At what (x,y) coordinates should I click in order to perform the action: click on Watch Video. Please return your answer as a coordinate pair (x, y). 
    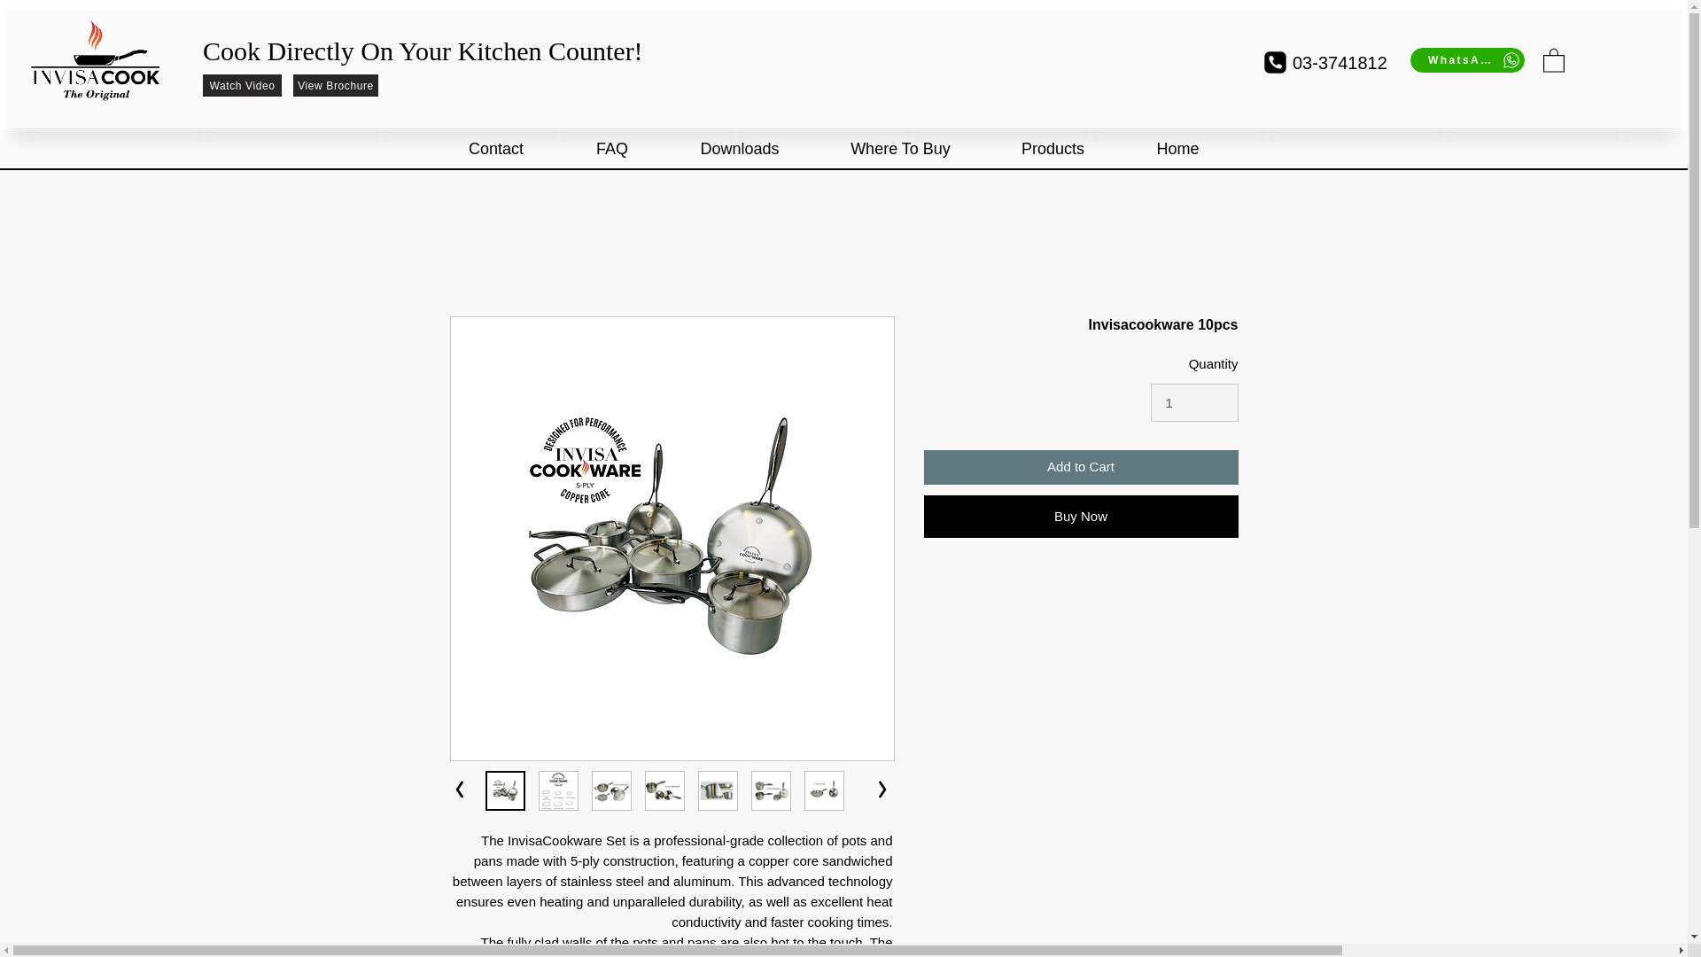
    Looking at the image, I should click on (1129, 82).